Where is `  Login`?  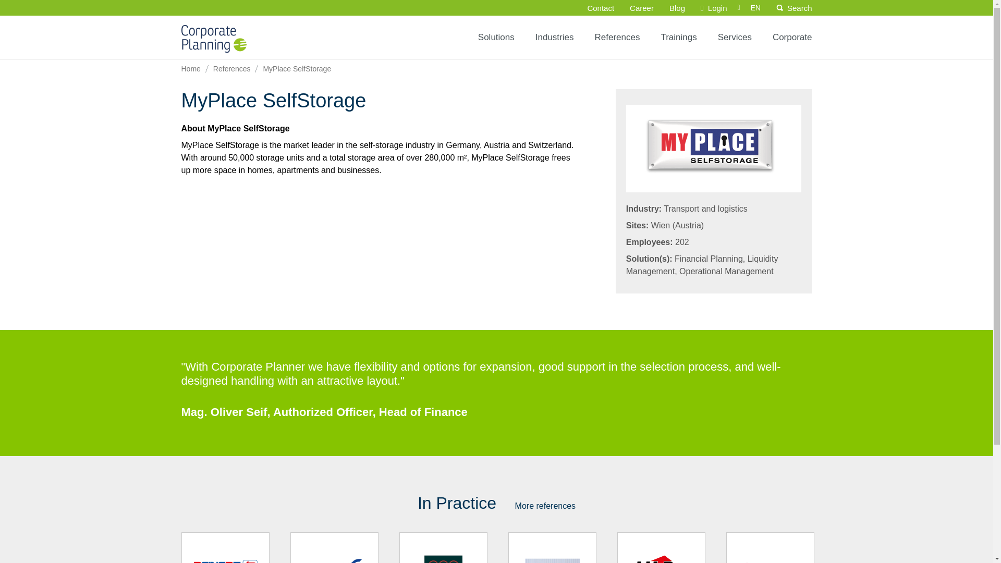   Login is located at coordinates (713, 8).